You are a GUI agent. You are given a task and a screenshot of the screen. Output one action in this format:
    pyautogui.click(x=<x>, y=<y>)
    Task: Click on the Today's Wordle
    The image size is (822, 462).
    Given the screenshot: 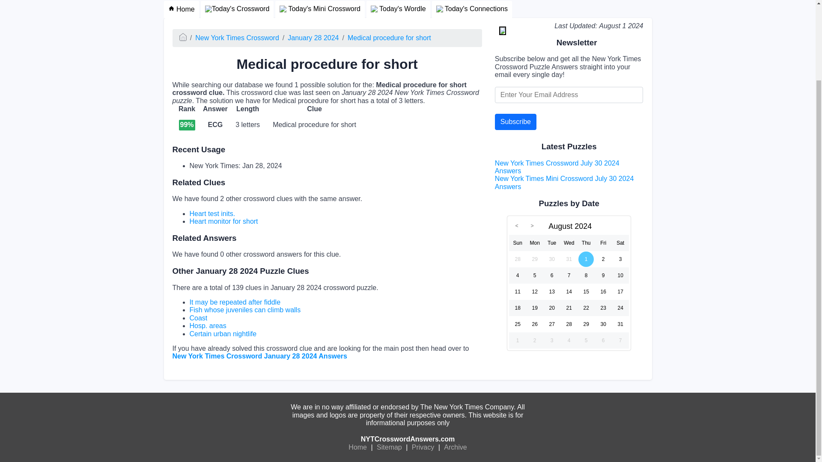 What is the action you would take?
    pyautogui.click(x=398, y=9)
    